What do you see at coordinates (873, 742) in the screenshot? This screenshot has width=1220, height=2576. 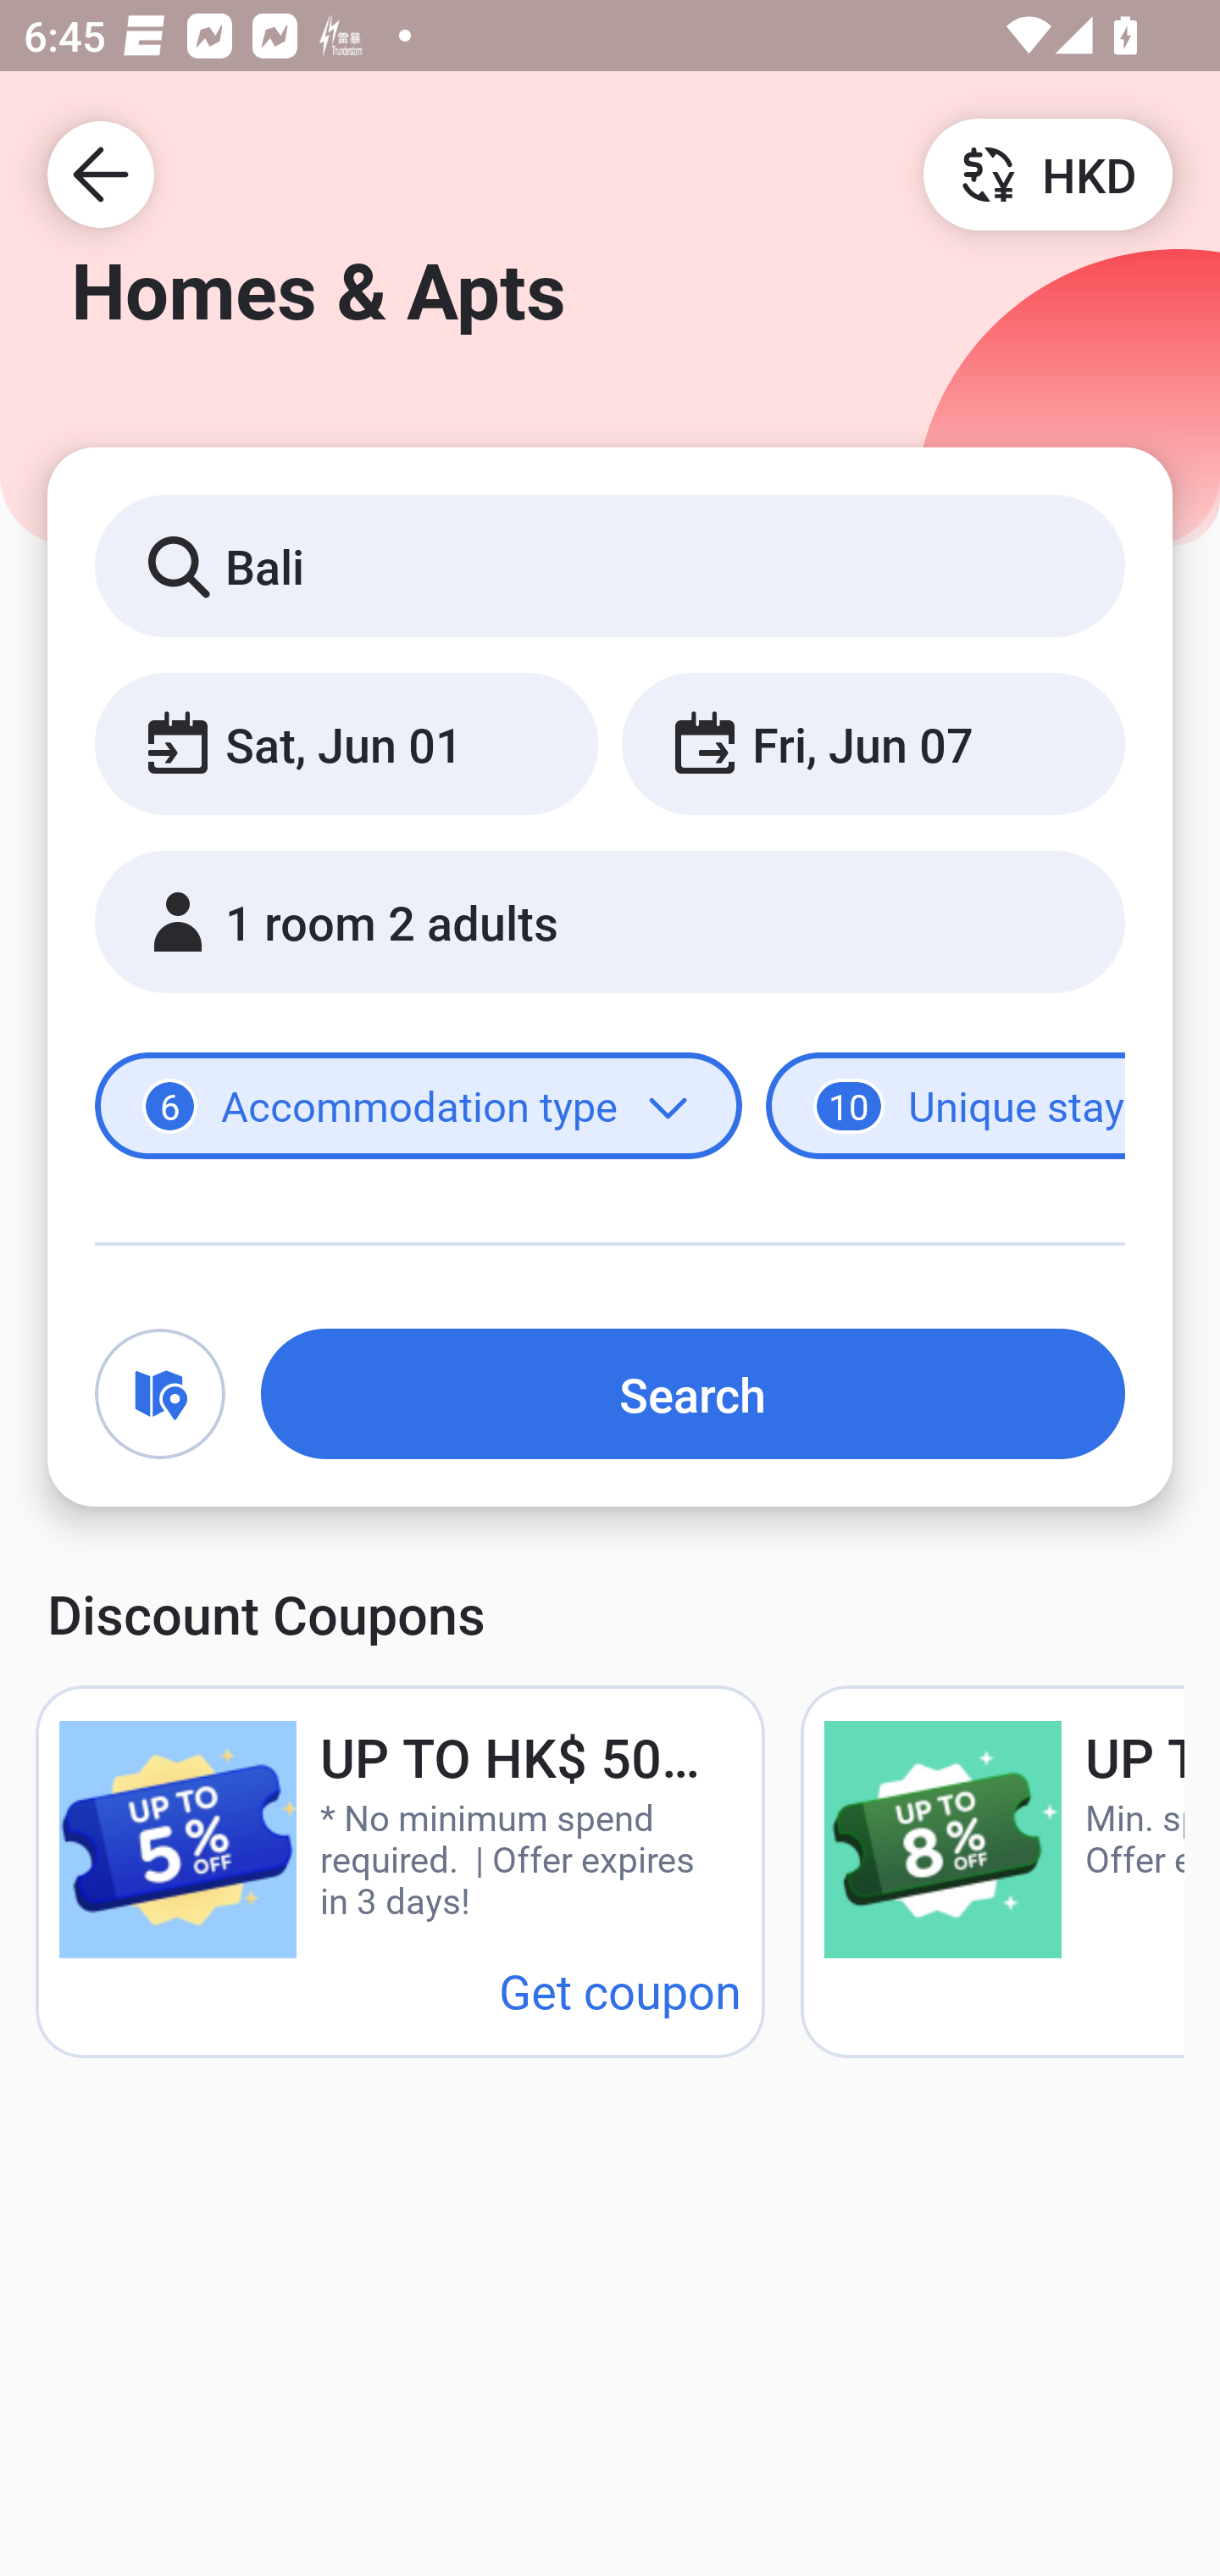 I see `Fri, Jun 07` at bounding box center [873, 742].